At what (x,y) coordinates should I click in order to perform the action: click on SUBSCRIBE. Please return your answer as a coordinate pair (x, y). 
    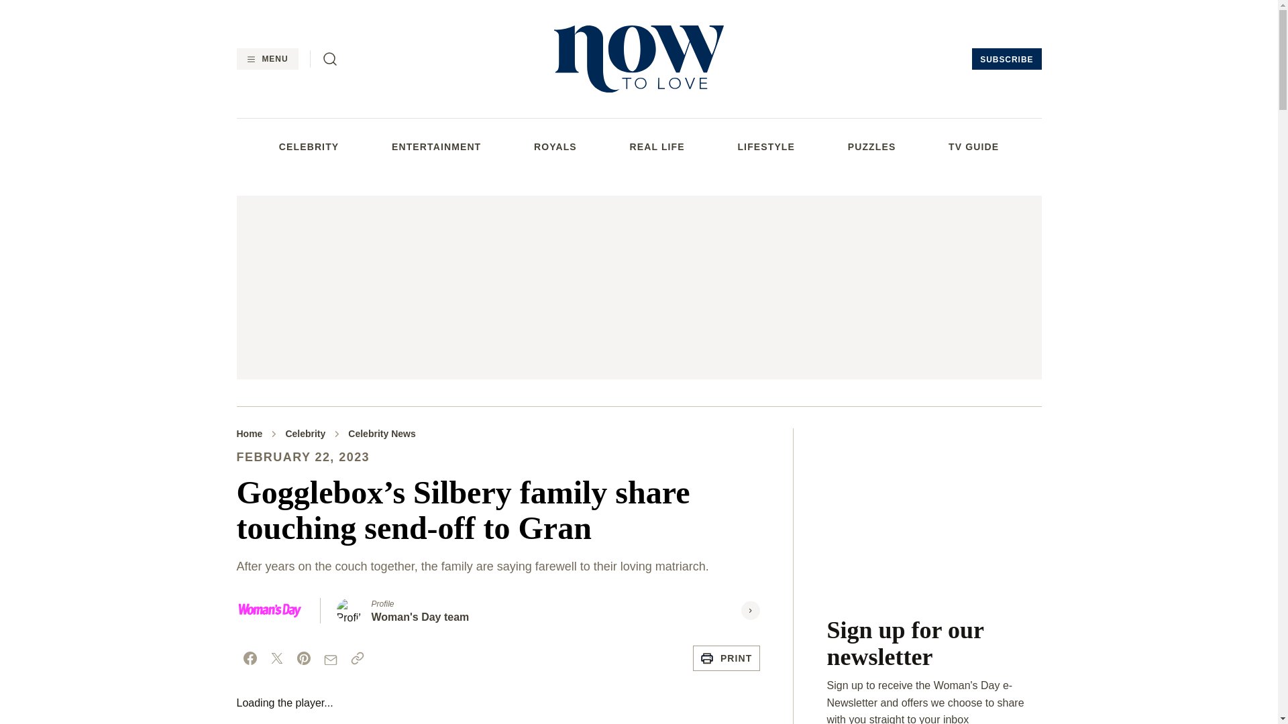
    Looking at the image, I should click on (1006, 59).